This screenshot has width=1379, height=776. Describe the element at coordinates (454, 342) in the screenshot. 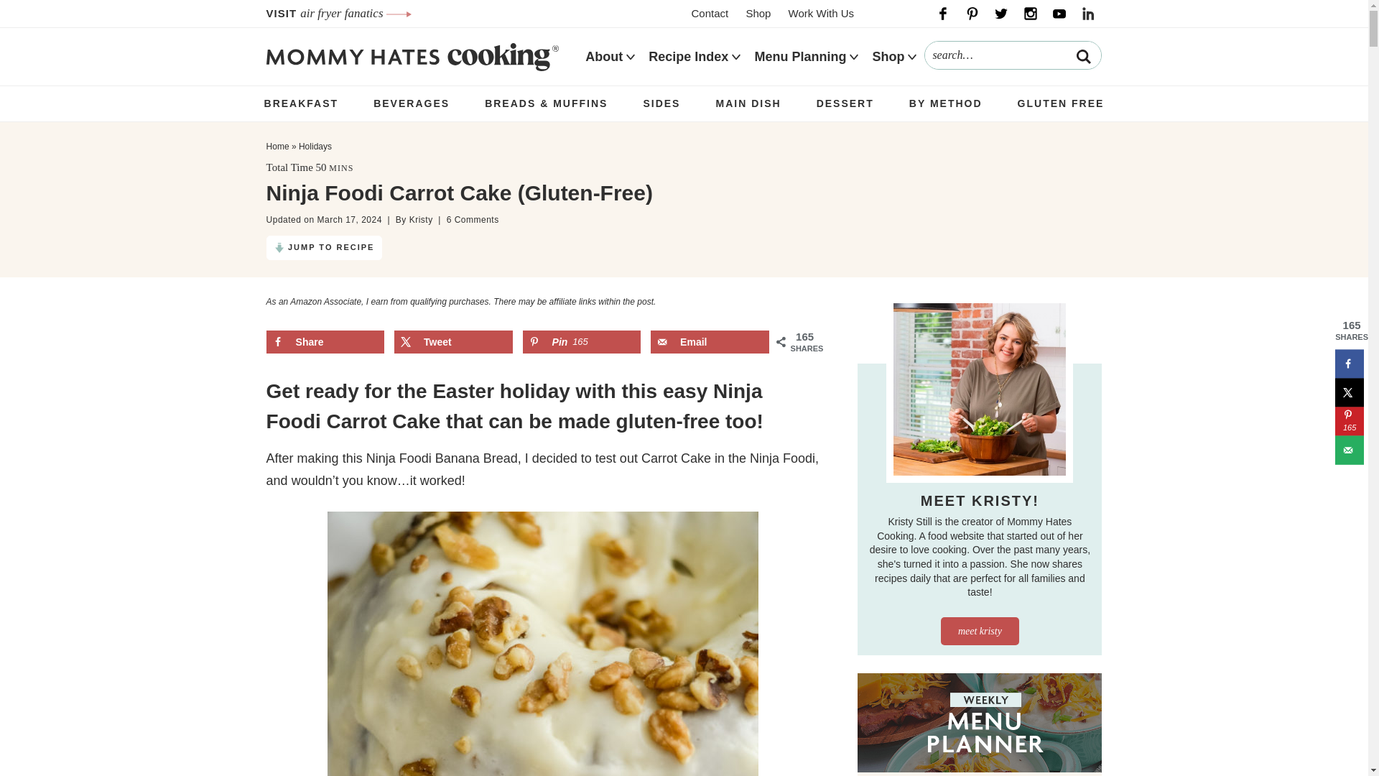

I see `Share on X` at that location.